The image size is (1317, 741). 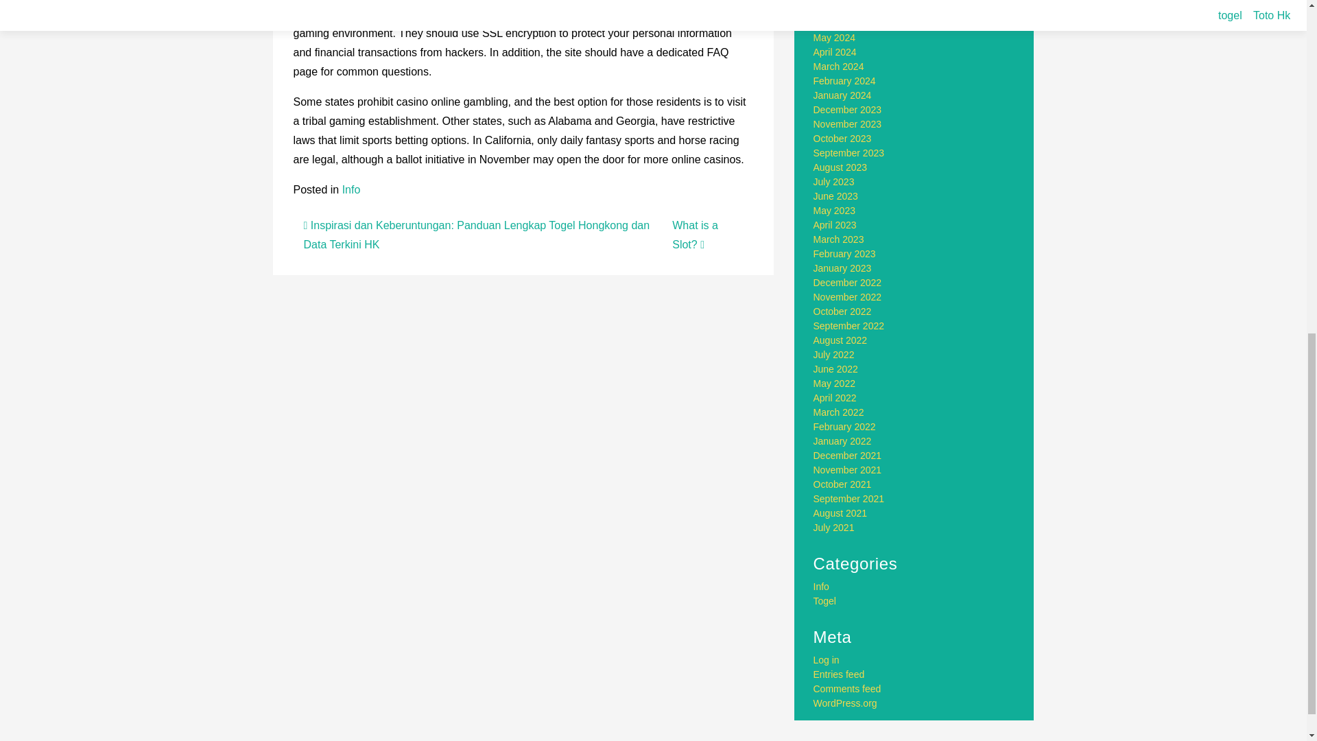 What do you see at coordinates (841, 167) in the screenshot?
I see `August 2023` at bounding box center [841, 167].